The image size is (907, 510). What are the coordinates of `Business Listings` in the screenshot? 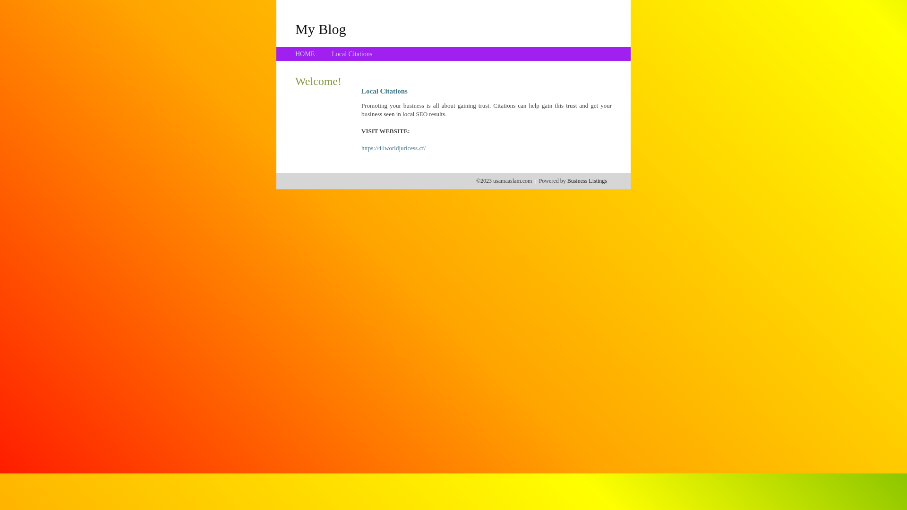 It's located at (587, 181).